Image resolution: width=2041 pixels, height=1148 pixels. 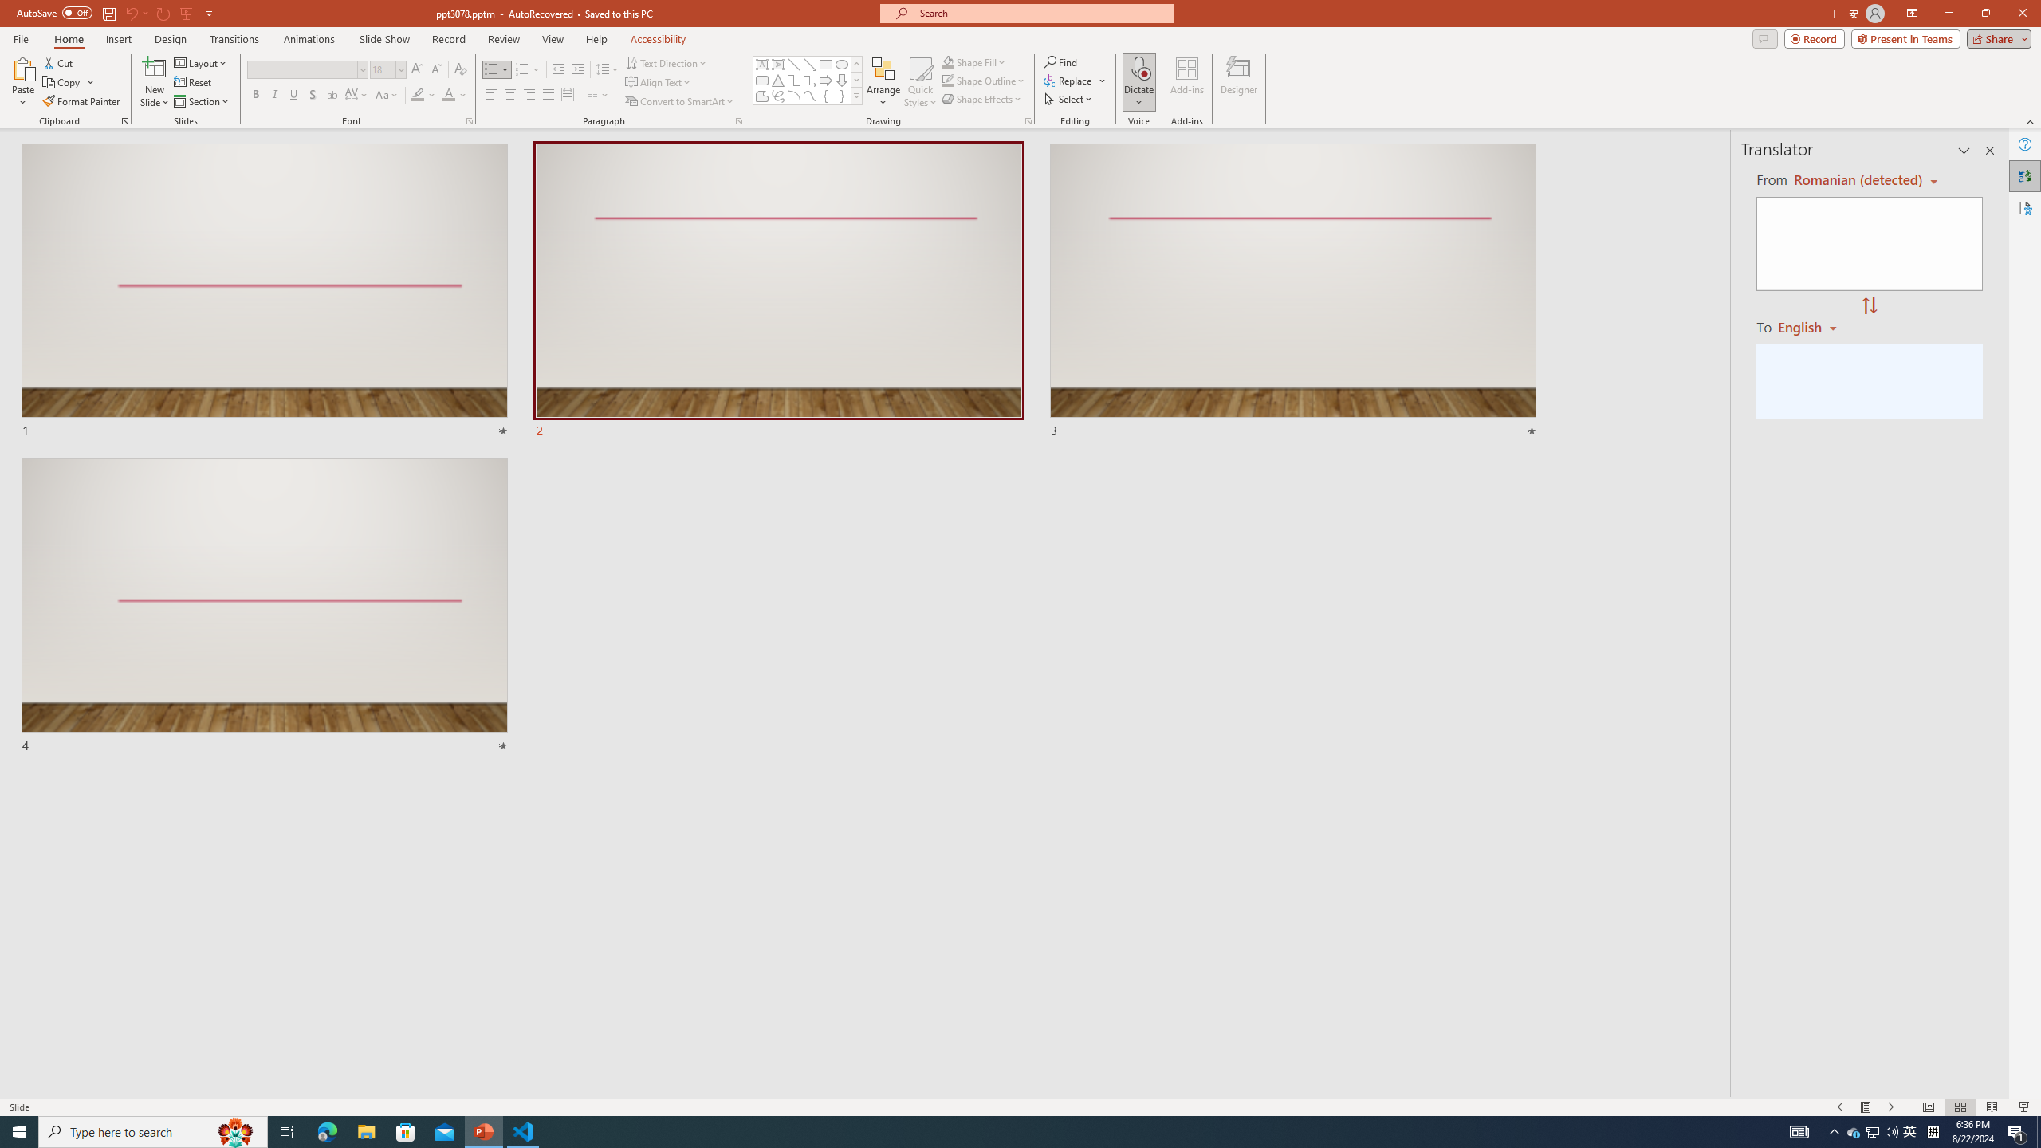 I want to click on Isosceles Triangle, so click(x=777, y=80).